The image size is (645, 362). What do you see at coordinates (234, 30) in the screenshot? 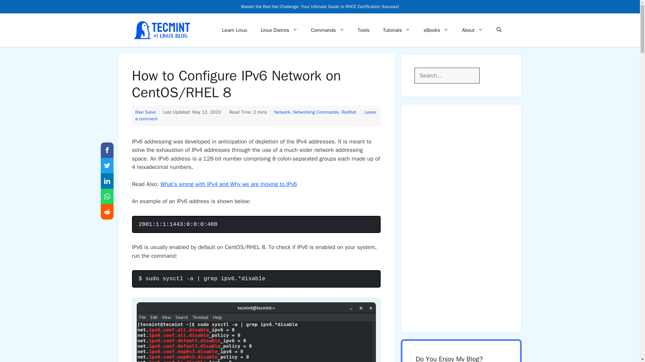
I see `Start Learning Linux` at bounding box center [234, 30].